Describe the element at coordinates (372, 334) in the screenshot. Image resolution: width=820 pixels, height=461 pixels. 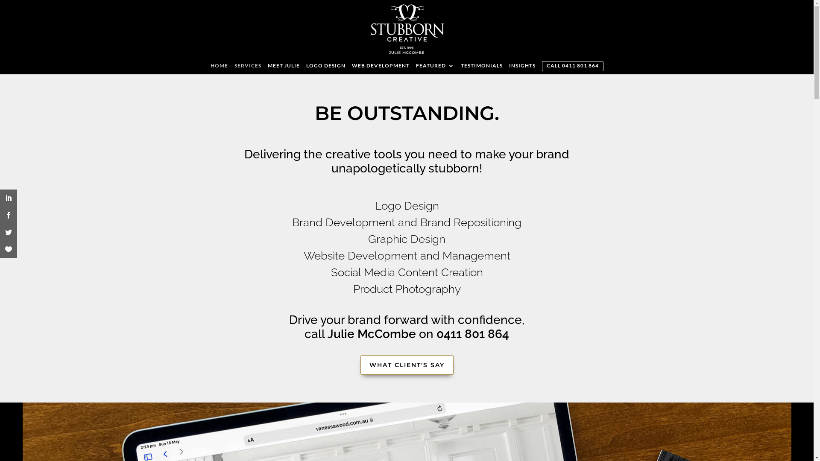
I see `Julie McCombe` at that location.